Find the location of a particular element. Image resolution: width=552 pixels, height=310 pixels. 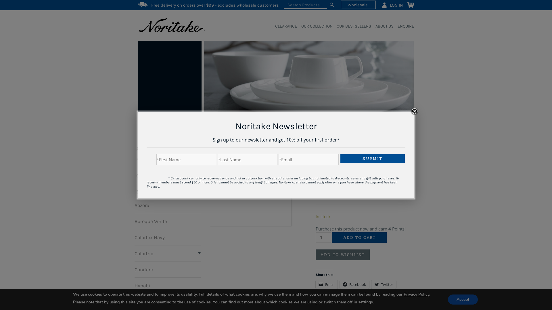

OUR COLLECTION is located at coordinates (237, 130).